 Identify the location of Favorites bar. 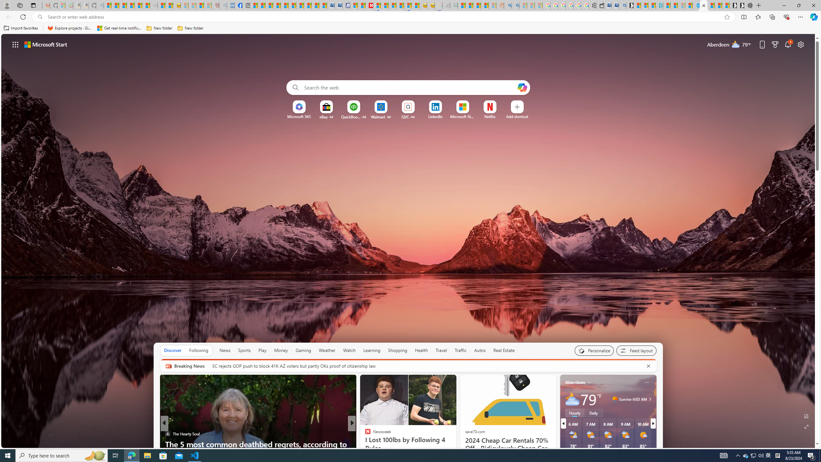
(410, 28).